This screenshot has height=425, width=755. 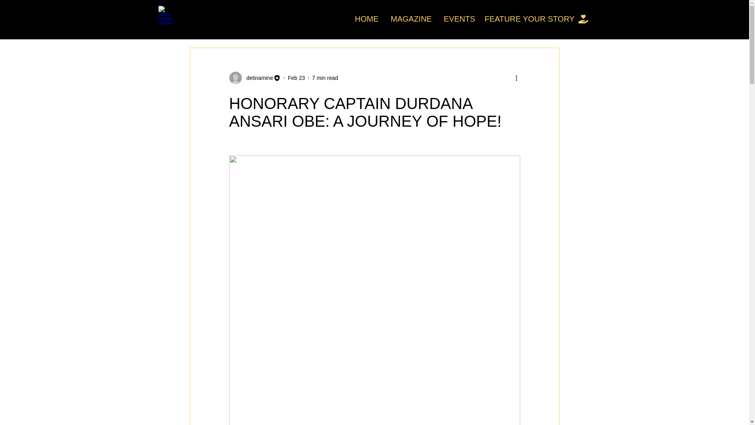 I want to click on EVENTS, so click(x=458, y=19).